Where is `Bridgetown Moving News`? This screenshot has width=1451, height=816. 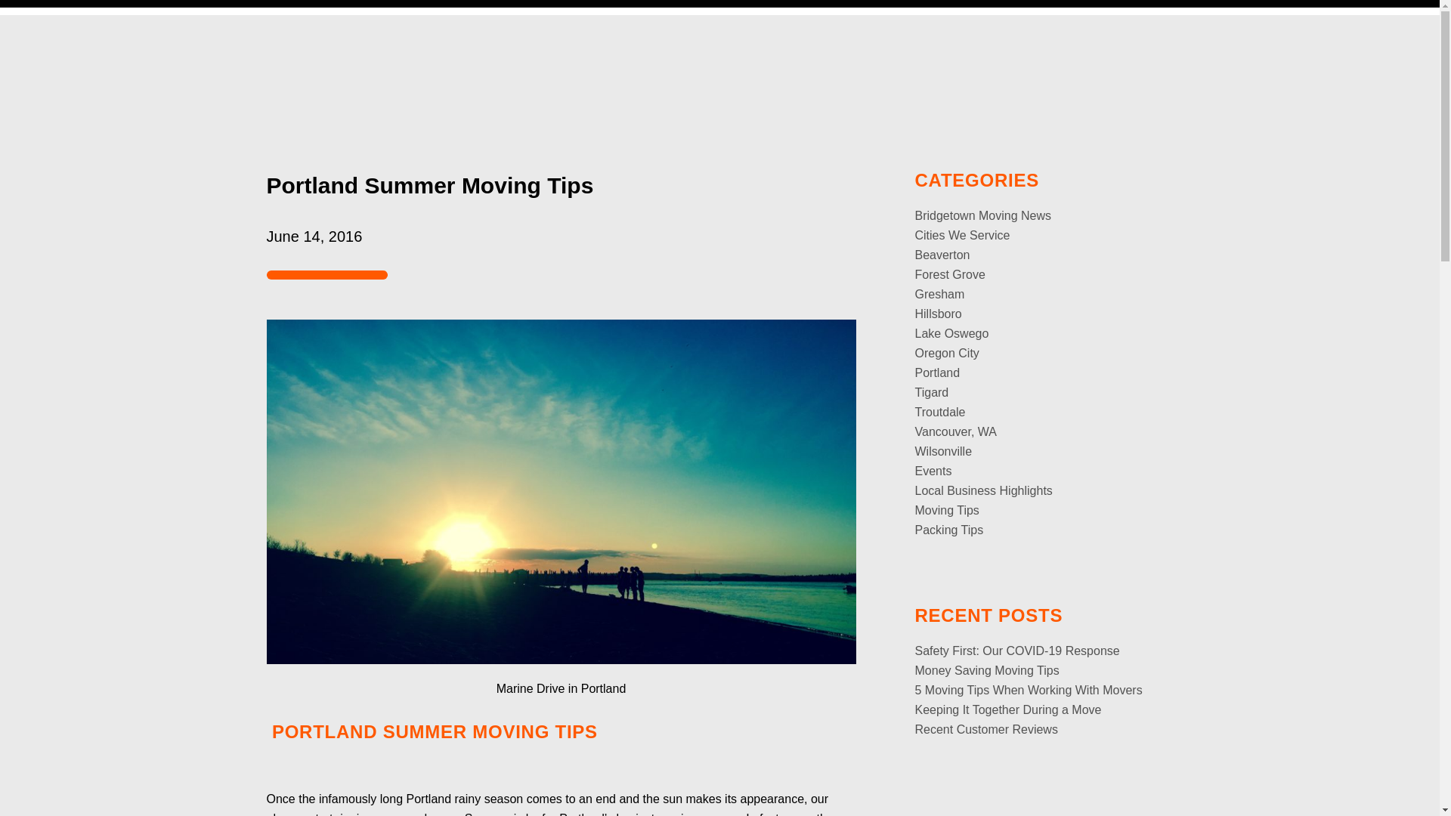 Bridgetown Moving News is located at coordinates (982, 215).